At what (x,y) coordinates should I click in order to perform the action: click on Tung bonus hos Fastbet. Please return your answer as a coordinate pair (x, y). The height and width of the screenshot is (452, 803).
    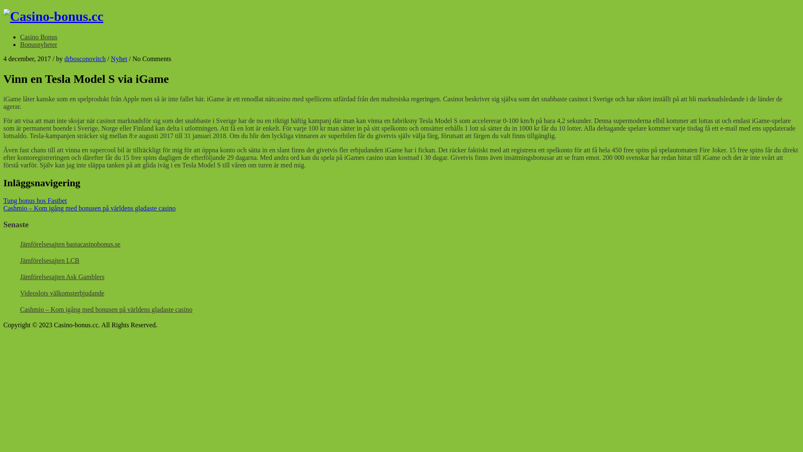
    Looking at the image, I should click on (35, 201).